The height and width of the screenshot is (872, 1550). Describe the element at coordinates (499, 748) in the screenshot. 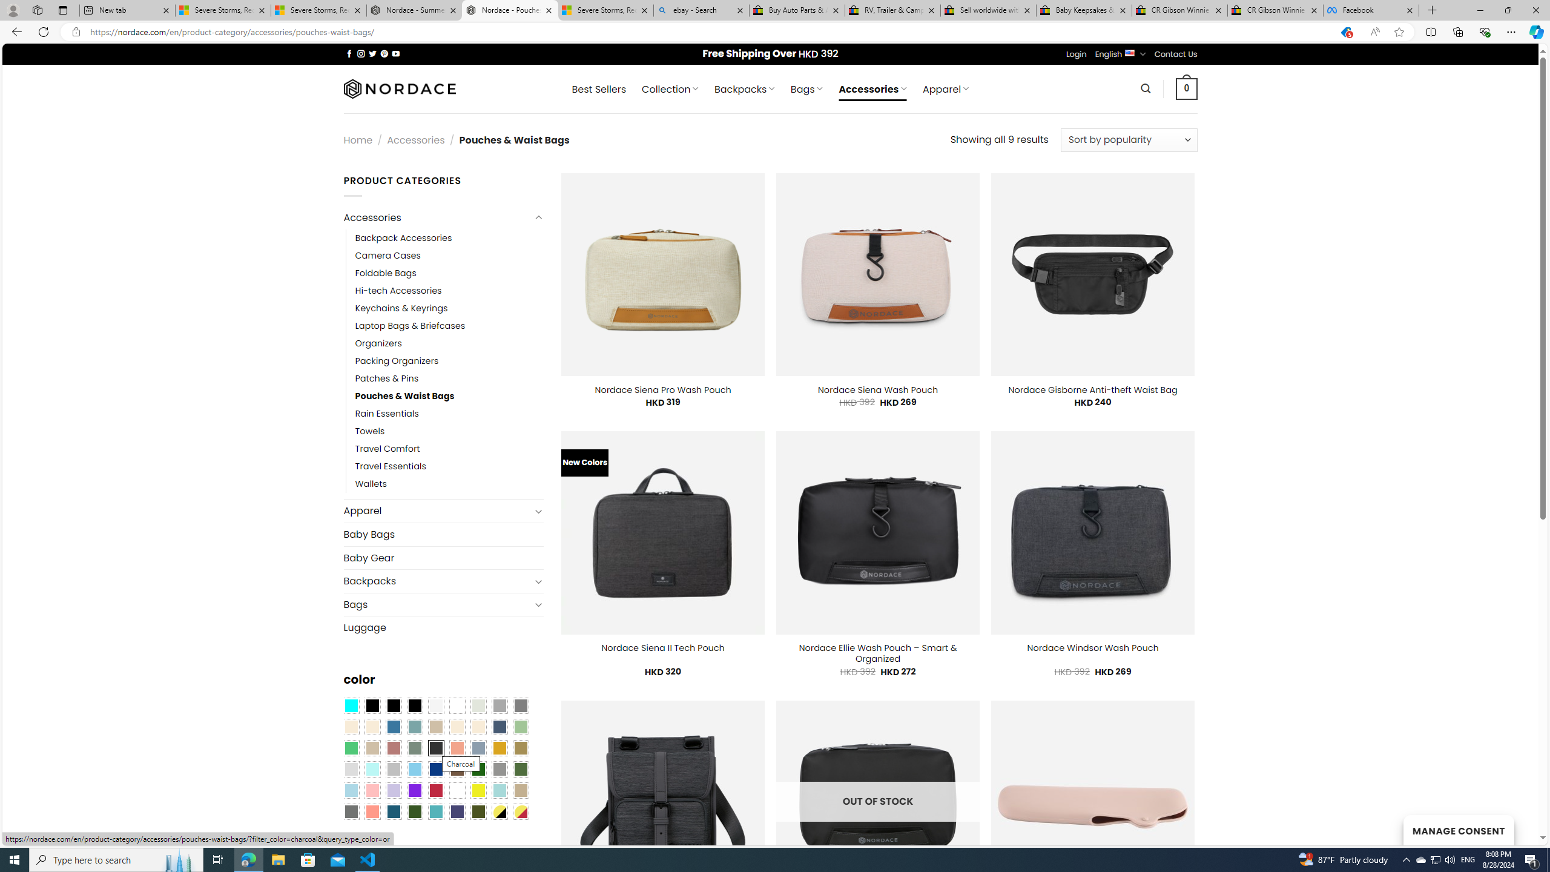

I see `Gold` at that location.